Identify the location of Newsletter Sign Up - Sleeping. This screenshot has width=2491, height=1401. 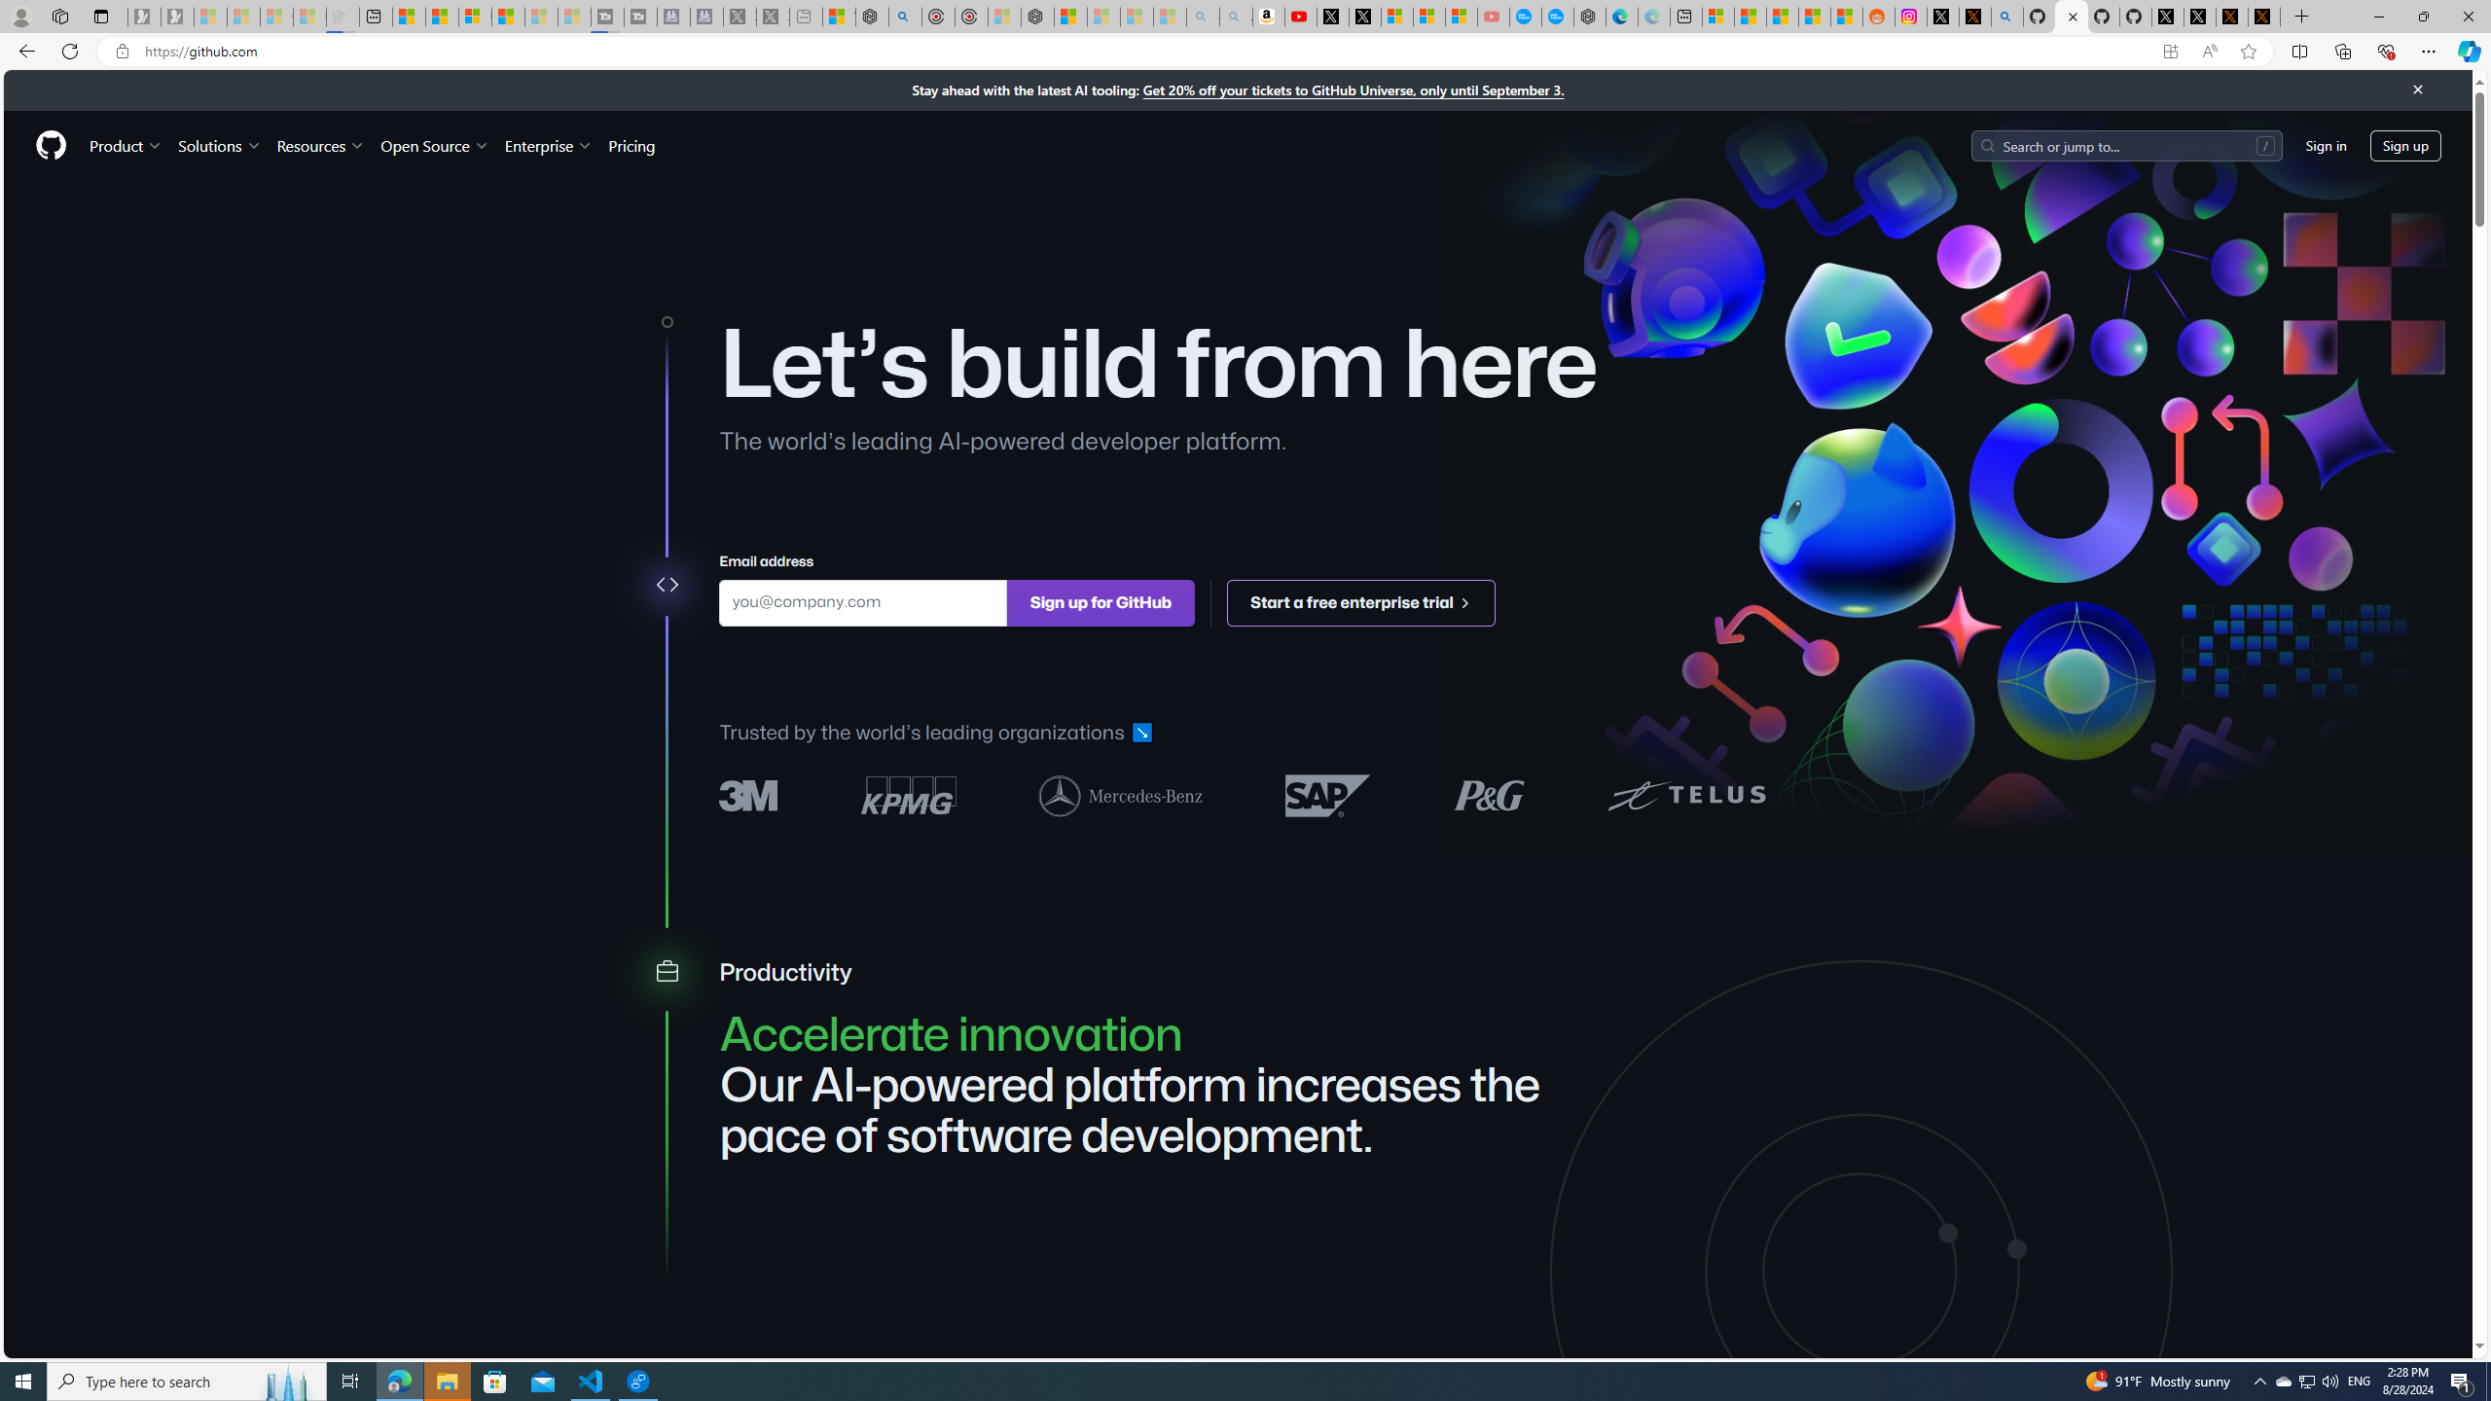
(177, 17).